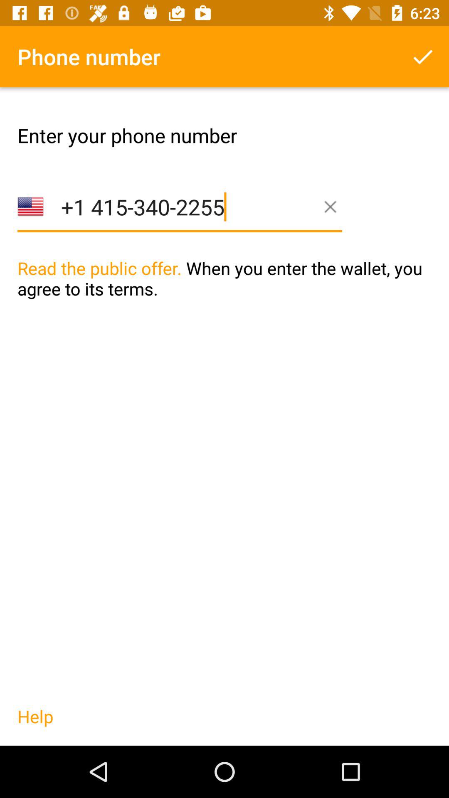  What do you see at coordinates (224, 296) in the screenshot?
I see `choose the read the public icon` at bounding box center [224, 296].